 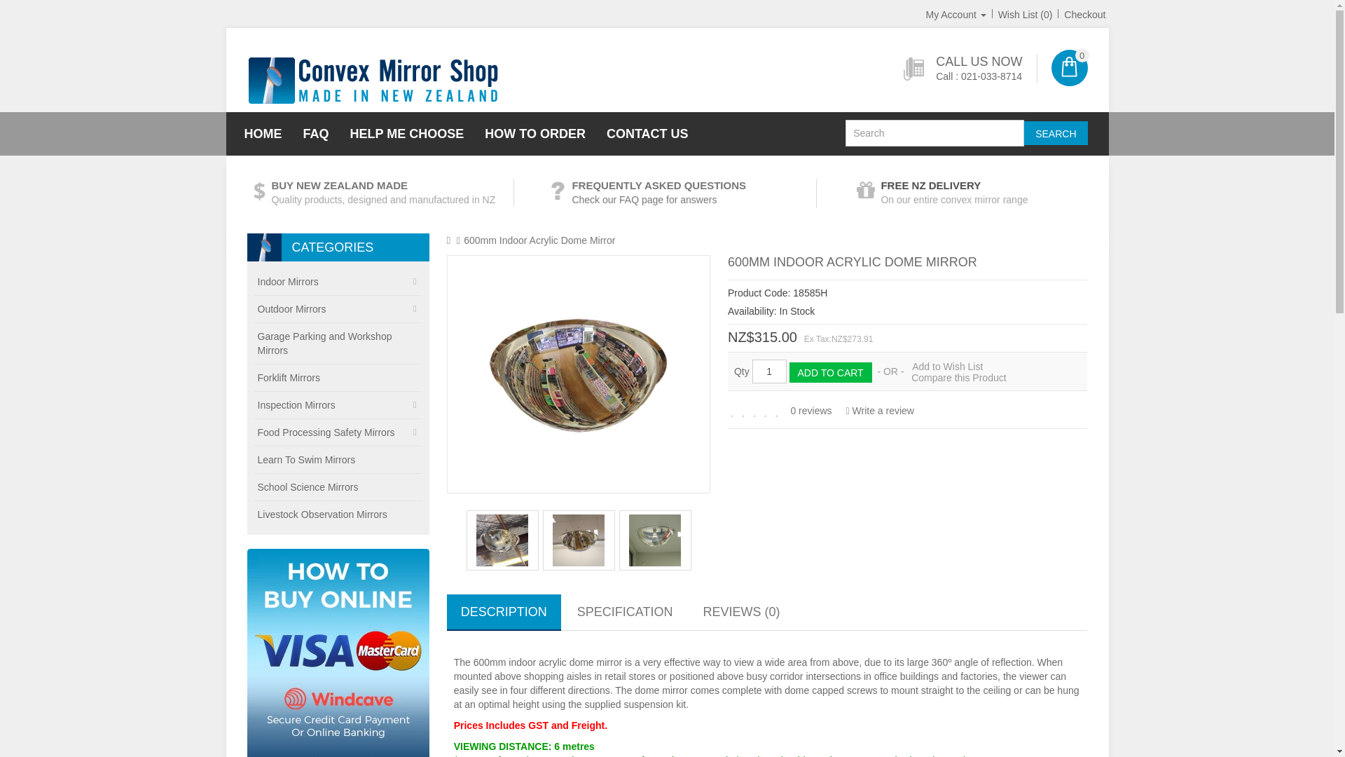 What do you see at coordinates (958, 377) in the screenshot?
I see `Compare this Product` at bounding box center [958, 377].